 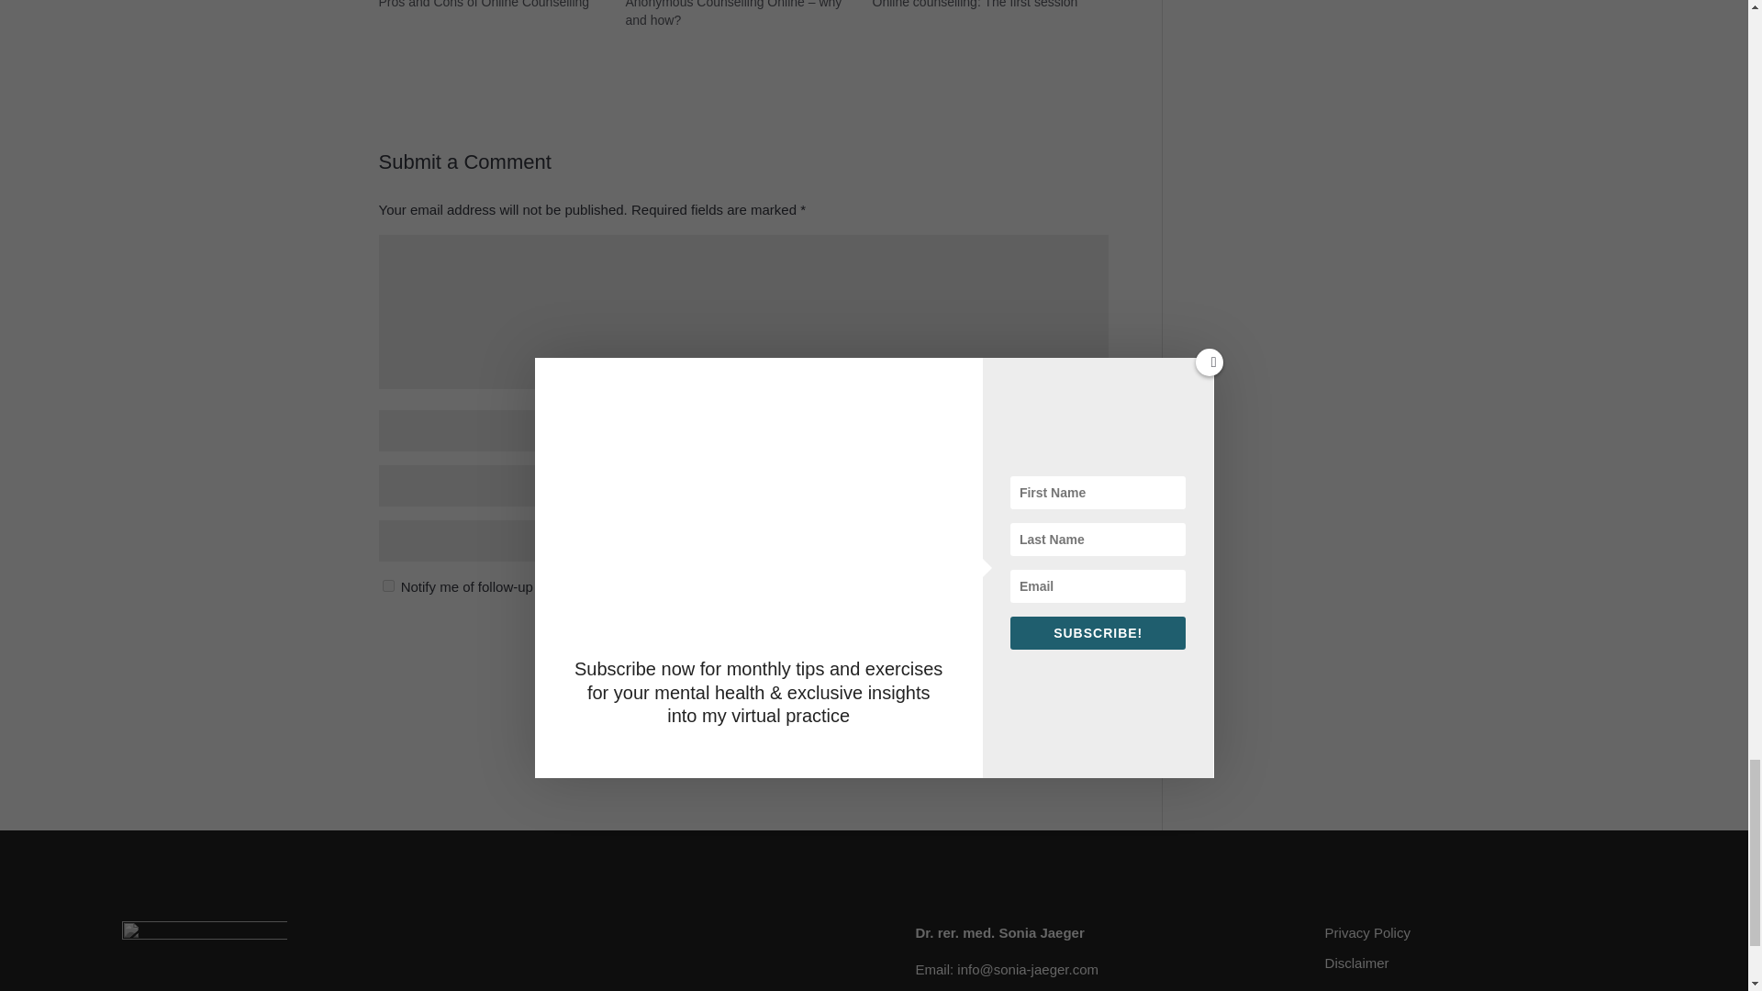 I want to click on Submit Comment, so click(x=1003, y=648).